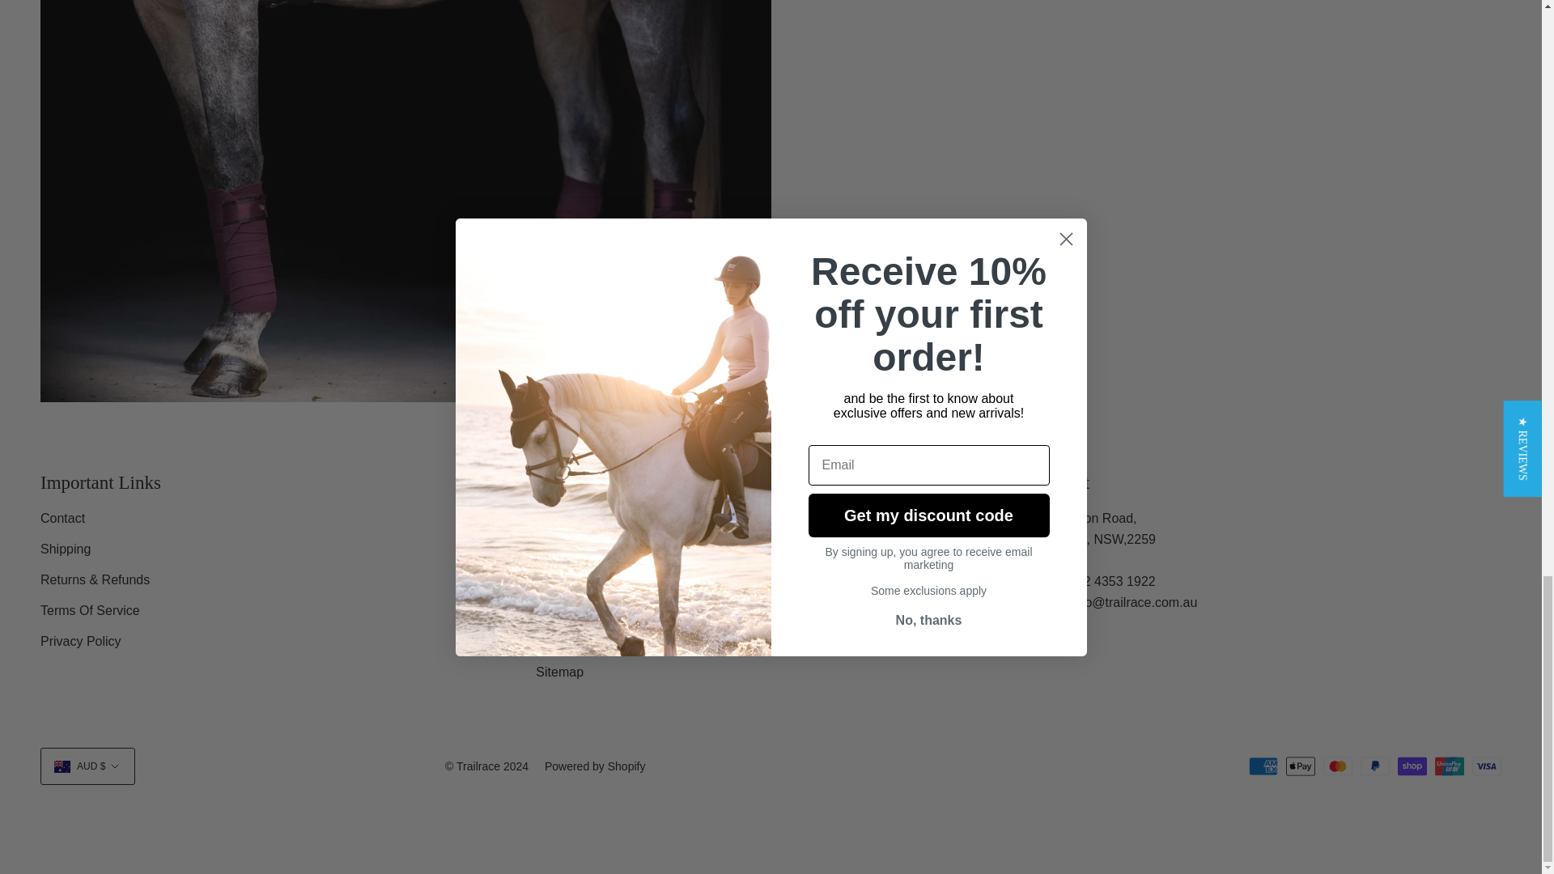  What do you see at coordinates (936, 365) in the screenshot?
I see `Trailrace on Facebook` at bounding box center [936, 365].